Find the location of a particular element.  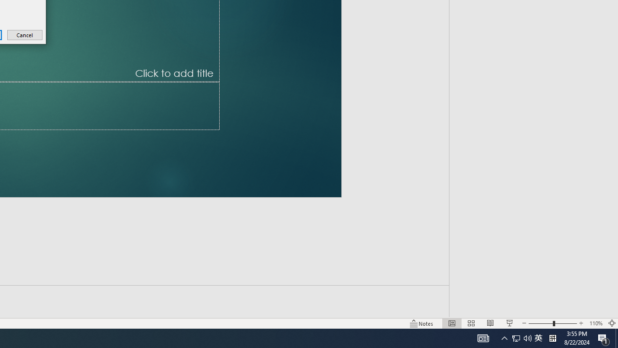

Print Layout is located at coordinates (446, 309).